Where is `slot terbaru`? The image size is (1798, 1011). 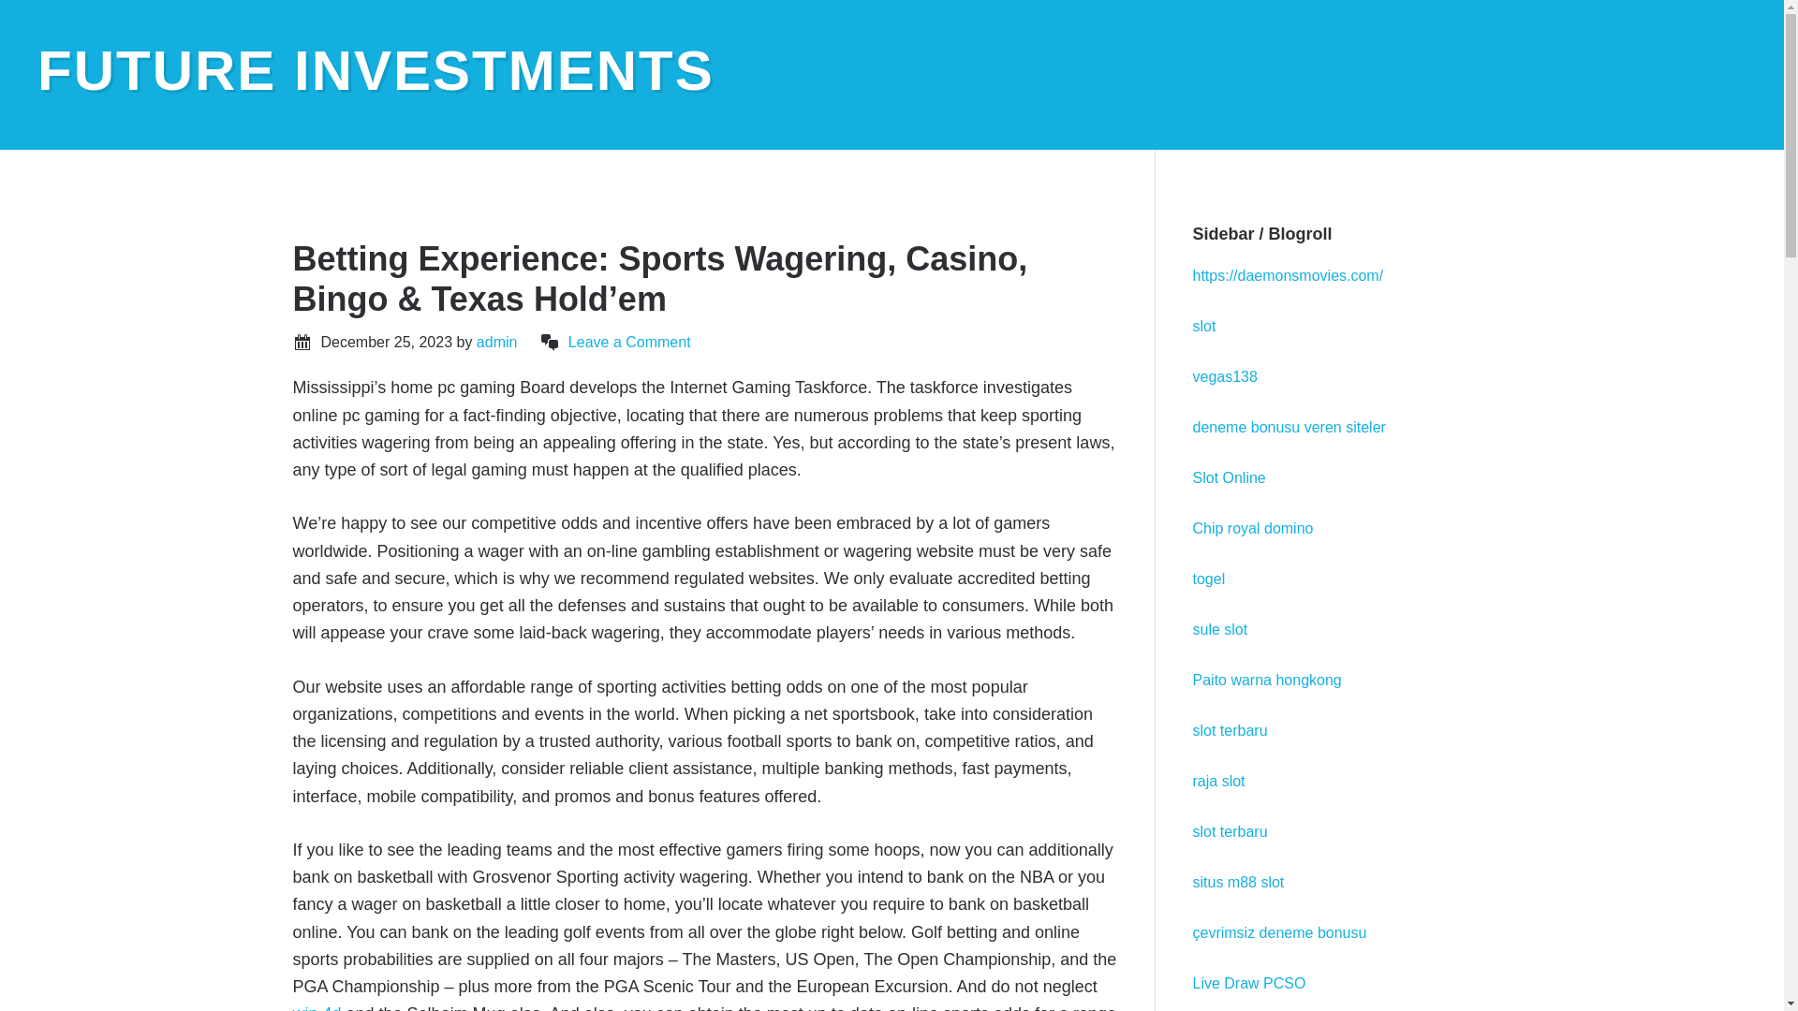 slot terbaru is located at coordinates (1231, 730).